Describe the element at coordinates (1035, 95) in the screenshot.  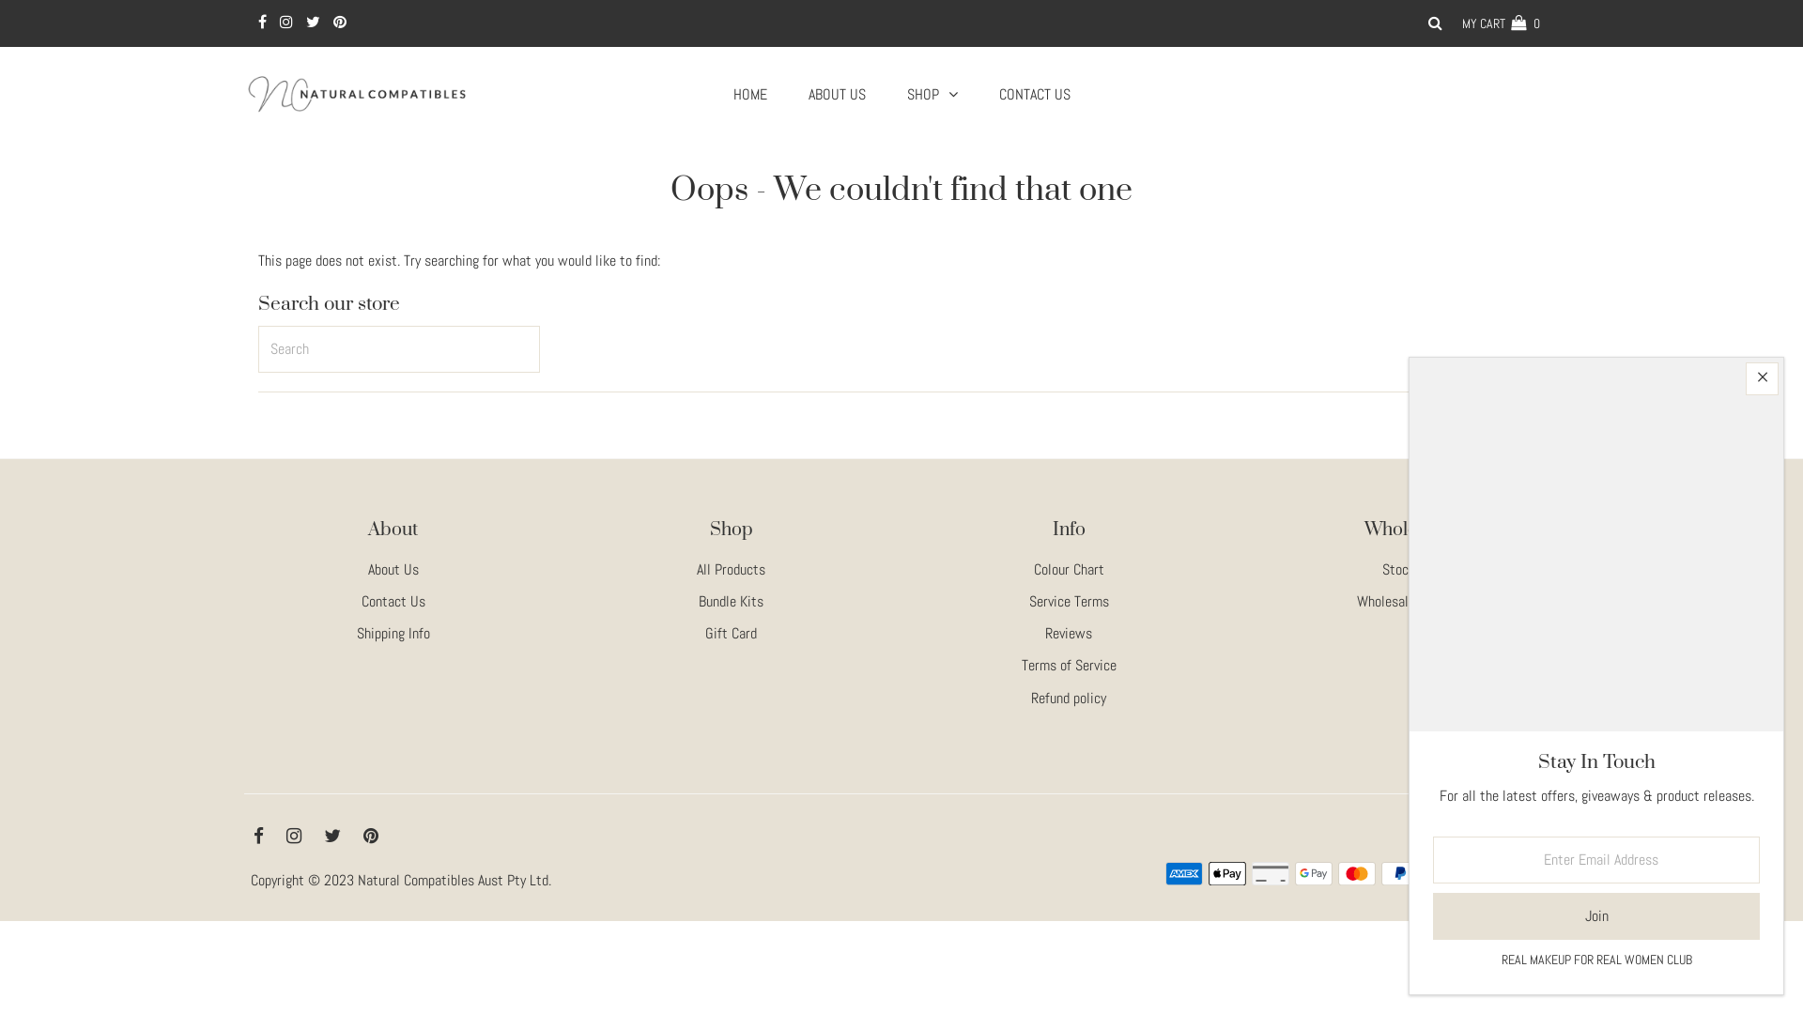
I see `CONTACT US` at that location.